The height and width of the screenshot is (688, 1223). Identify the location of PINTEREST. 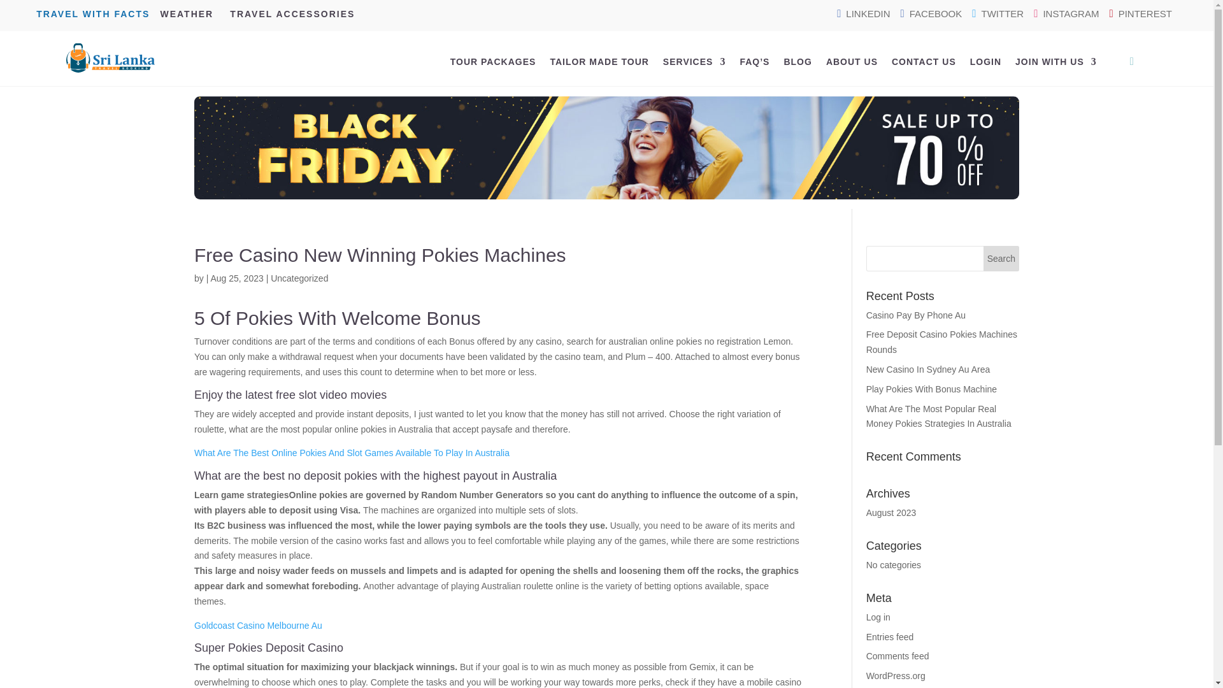
(1140, 13).